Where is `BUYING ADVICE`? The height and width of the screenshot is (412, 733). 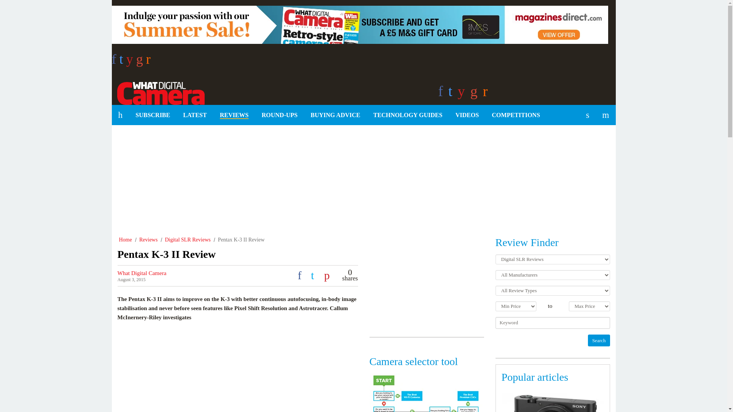
BUYING ADVICE is located at coordinates (335, 115).